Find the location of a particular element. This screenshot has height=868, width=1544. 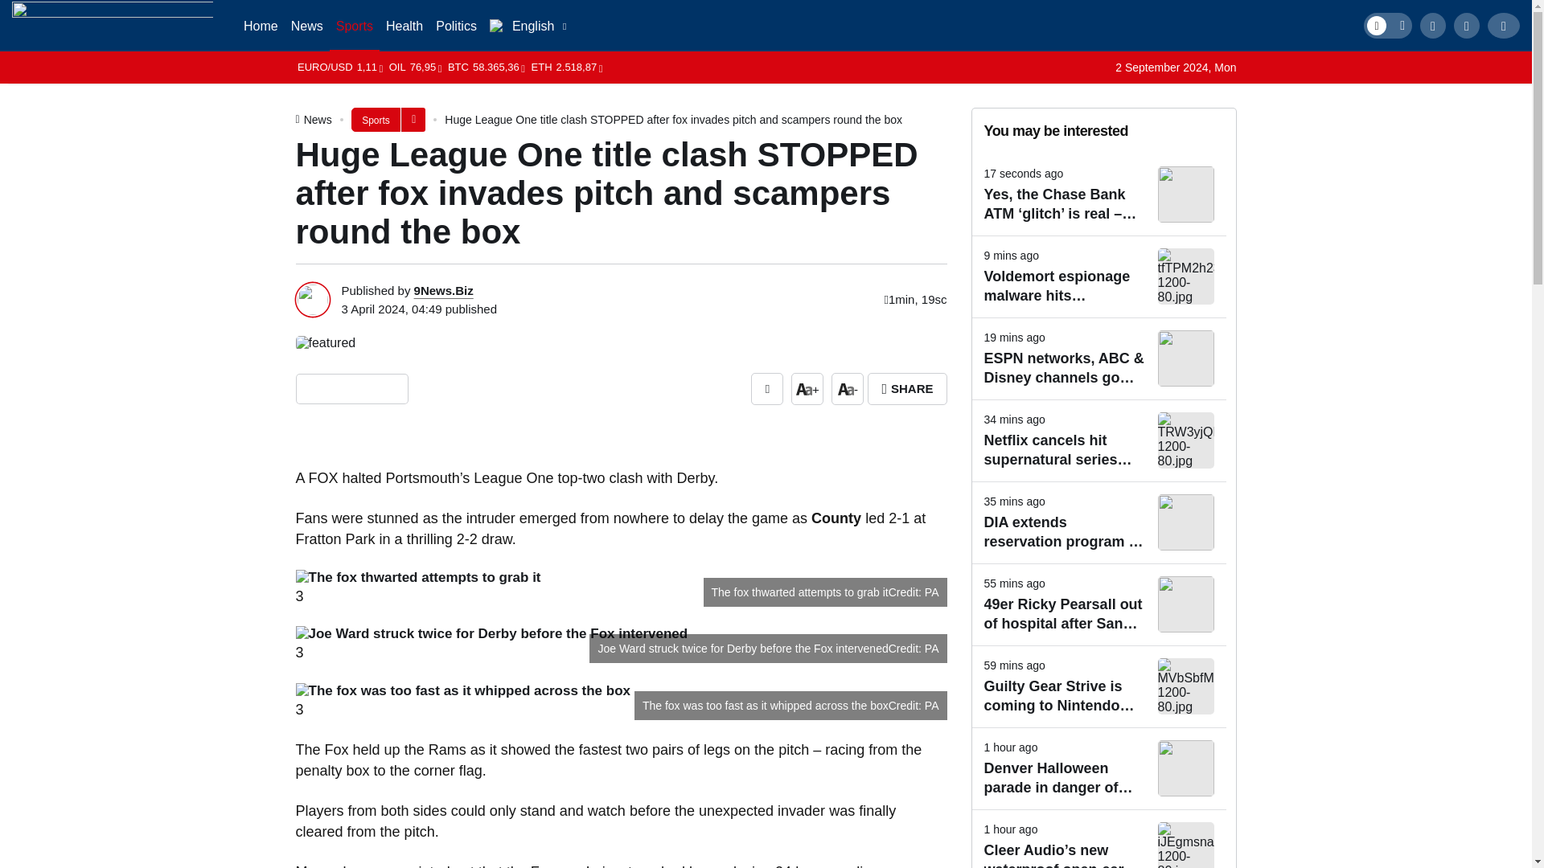

Sports is located at coordinates (376, 119).